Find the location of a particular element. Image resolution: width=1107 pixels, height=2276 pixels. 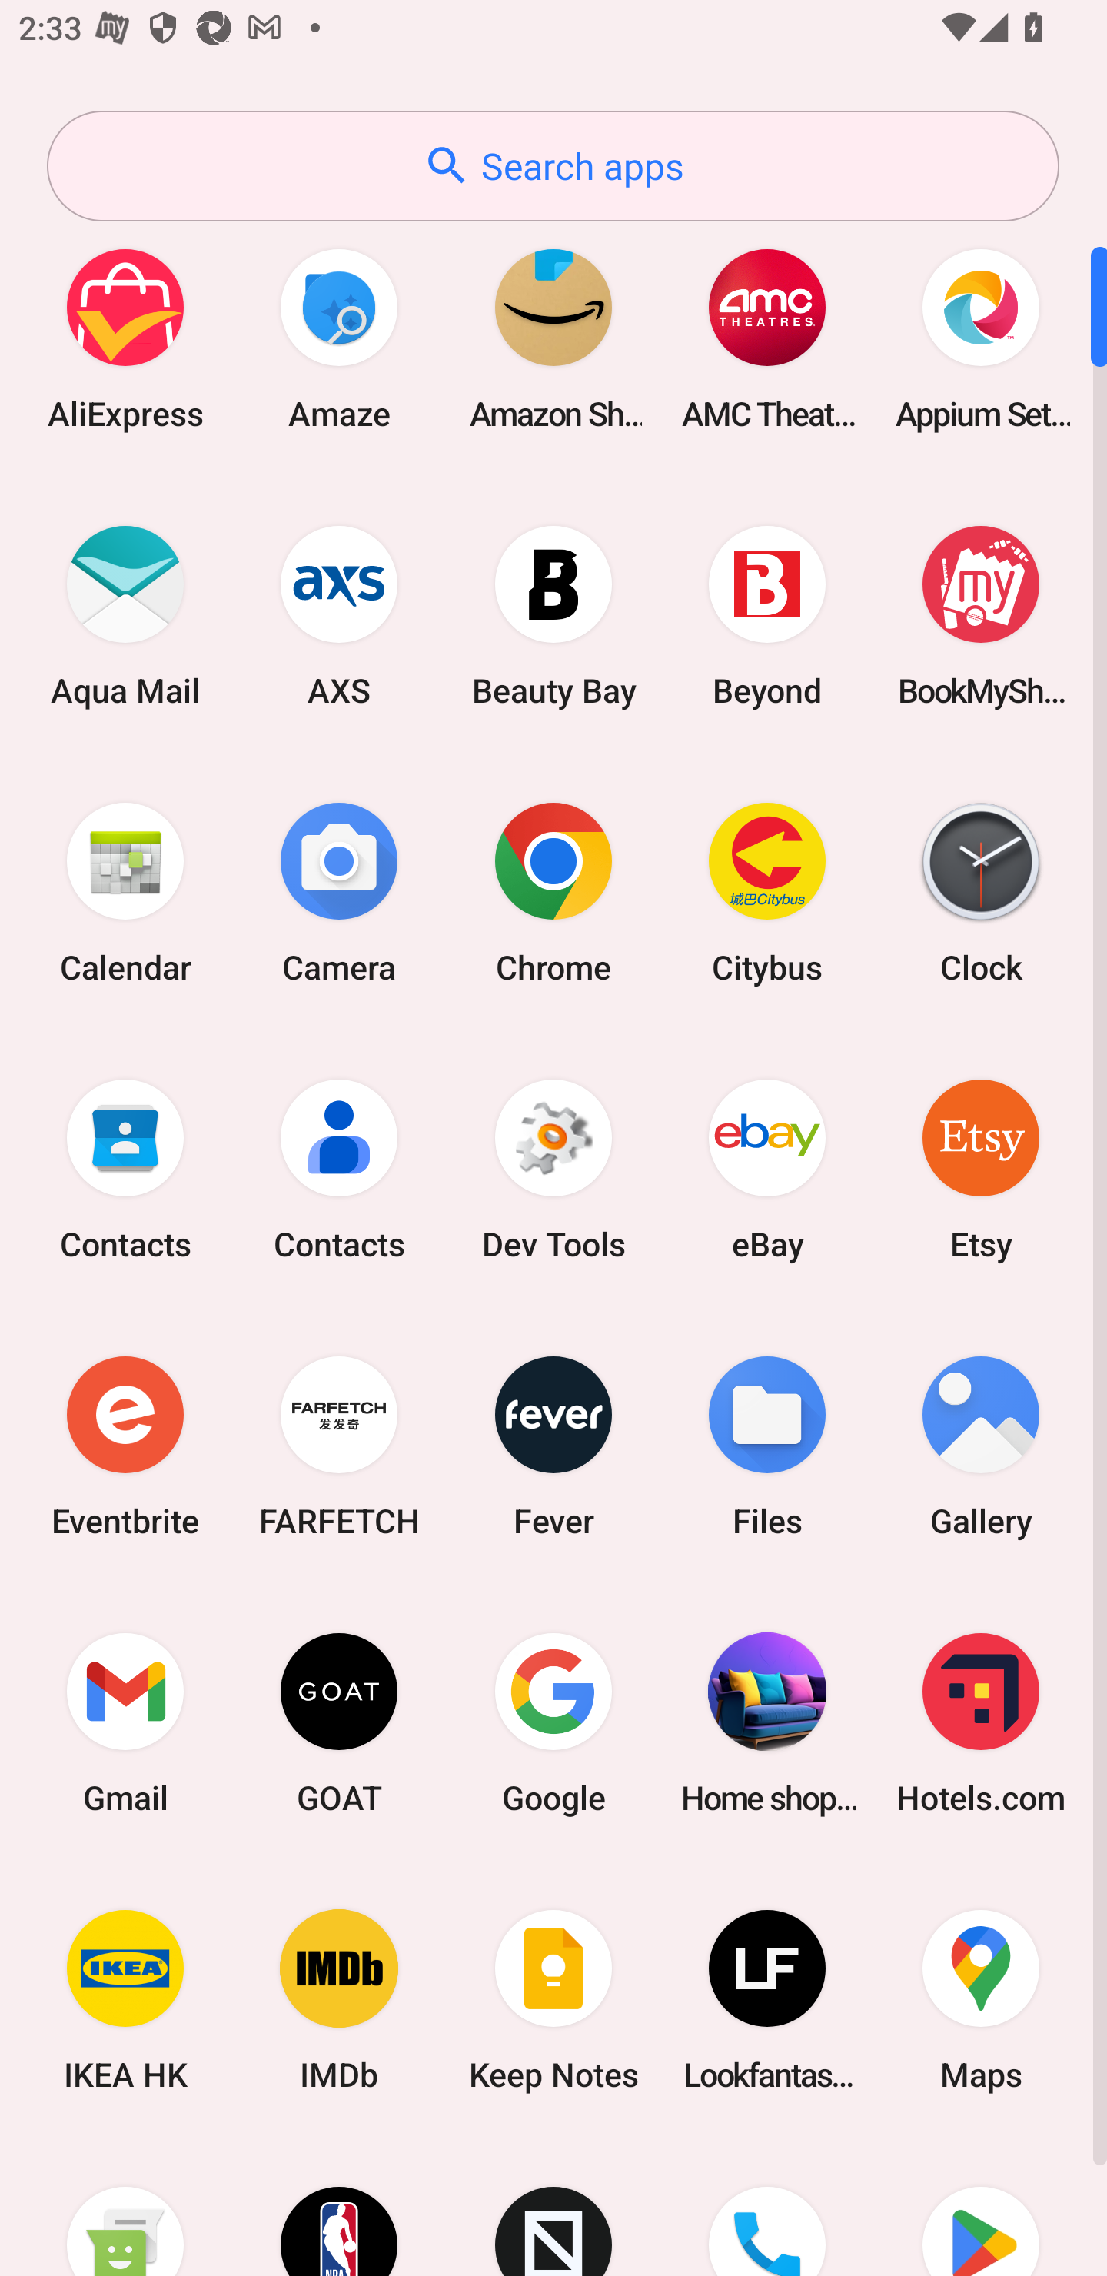

Contacts is located at coordinates (339, 1169).